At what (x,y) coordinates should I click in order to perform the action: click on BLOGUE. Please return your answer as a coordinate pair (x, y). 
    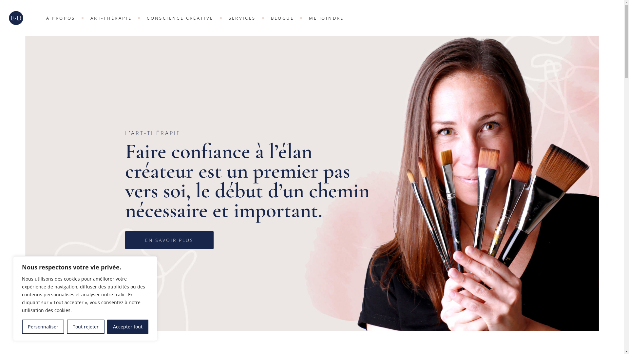
    Looking at the image, I should click on (282, 18).